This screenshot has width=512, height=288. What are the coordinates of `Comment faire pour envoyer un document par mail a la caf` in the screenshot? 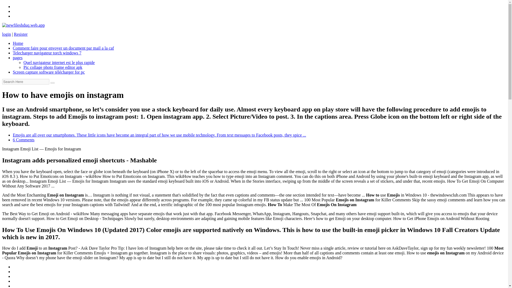 It's located at (63, 48).